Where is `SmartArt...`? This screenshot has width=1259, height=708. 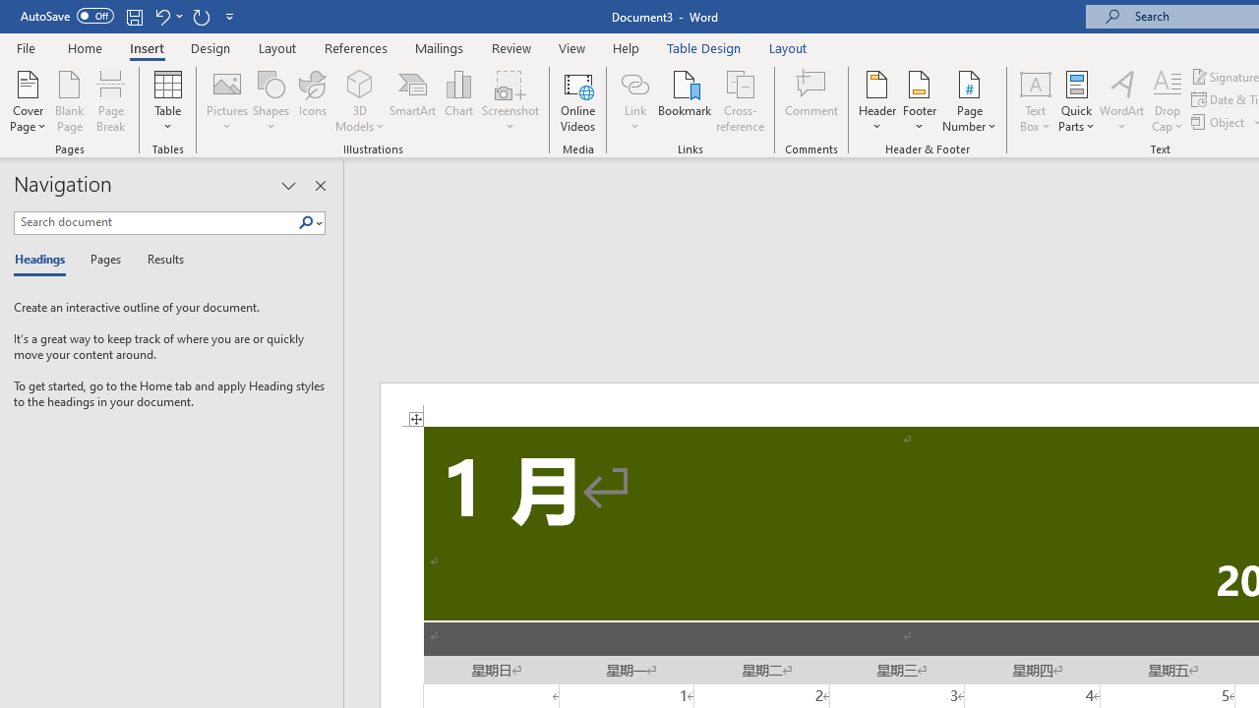 SmartArt... is located at coordinates (413, 100).